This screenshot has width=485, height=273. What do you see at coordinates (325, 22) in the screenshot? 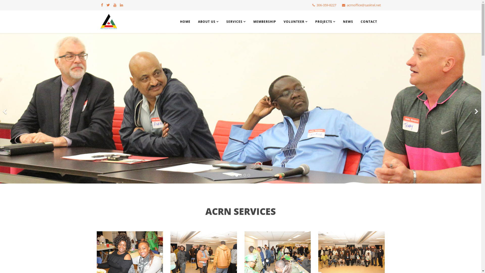
I see `PROJECTS` at bounding box center [325, 22].